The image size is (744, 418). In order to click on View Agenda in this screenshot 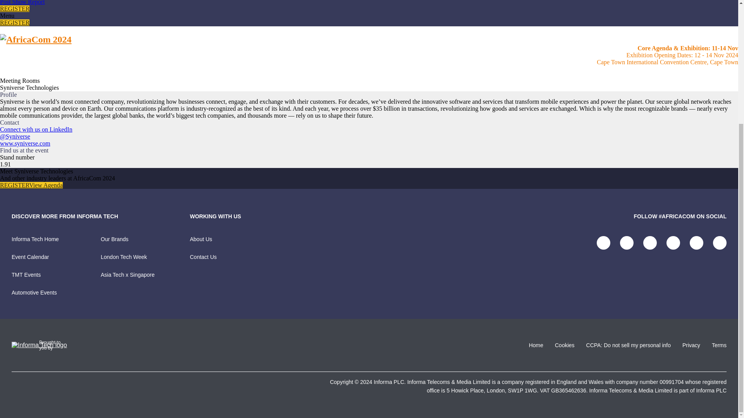, I will do `click(46, 185)`.